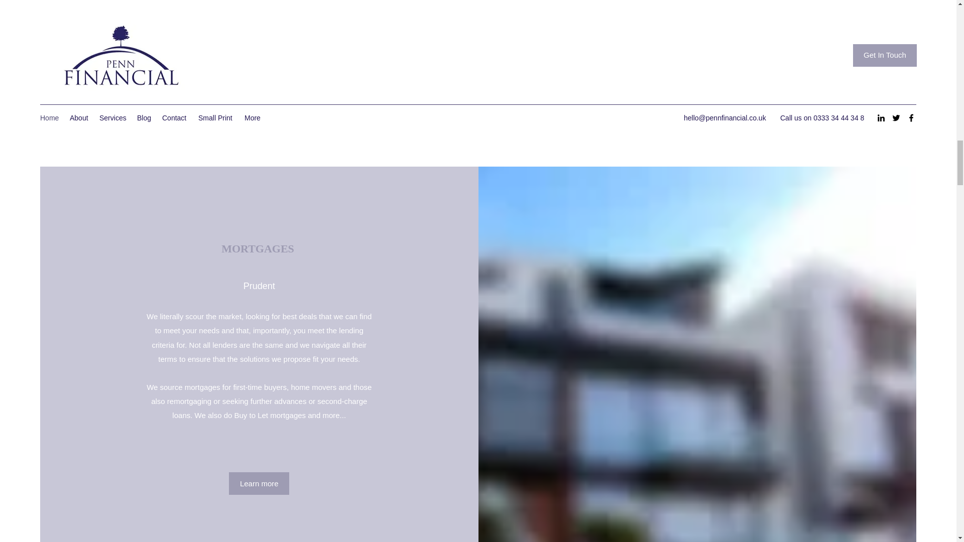 Image resolution: width=964 pixels, height=542 pixels. I want to click on Penn Group of Companies is a , so click(411, 23).